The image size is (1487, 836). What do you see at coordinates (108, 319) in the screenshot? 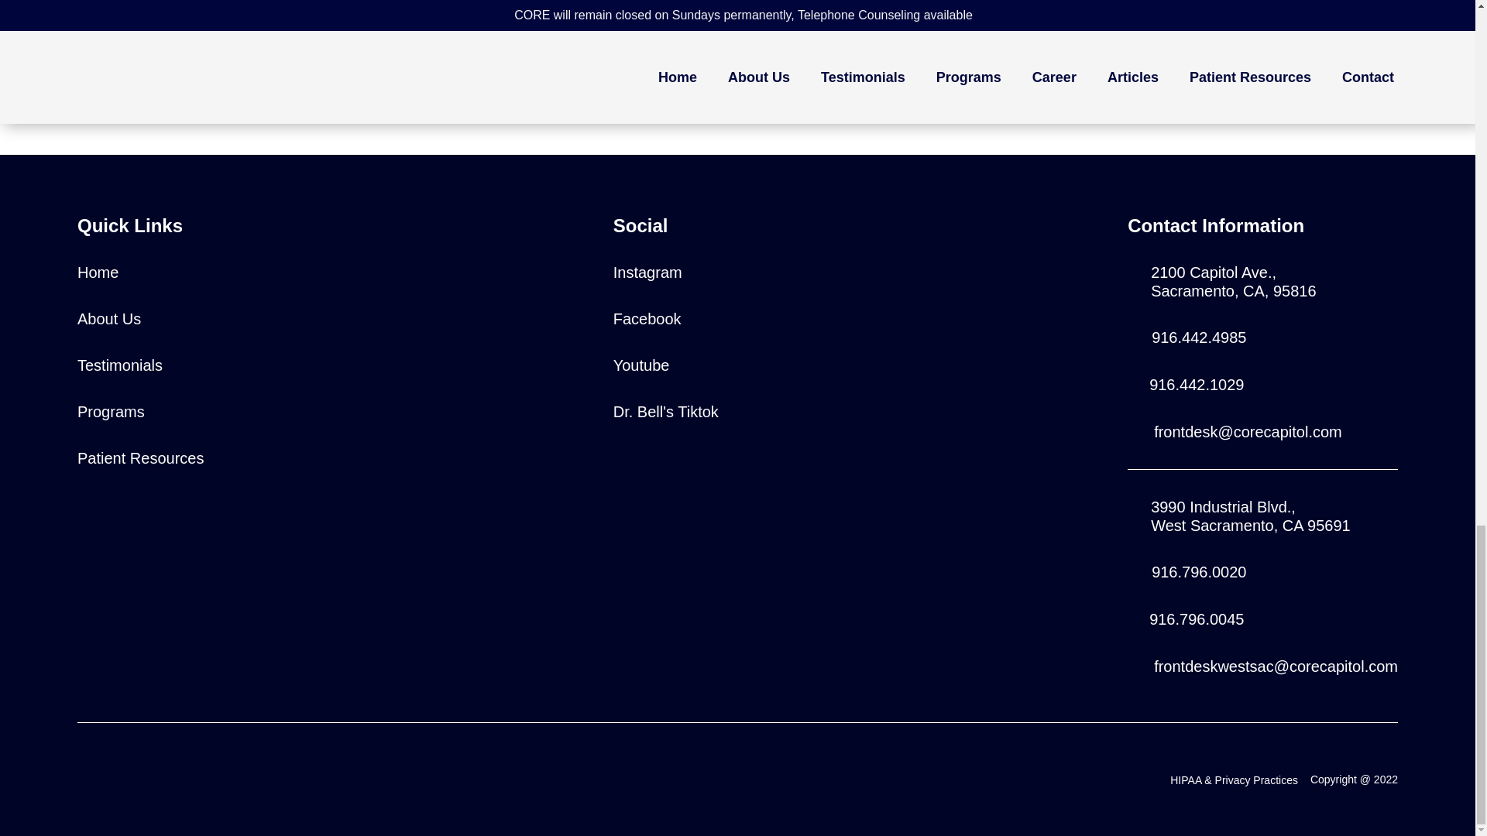
I see `Patient Resources` at bounding box center [108, 319].